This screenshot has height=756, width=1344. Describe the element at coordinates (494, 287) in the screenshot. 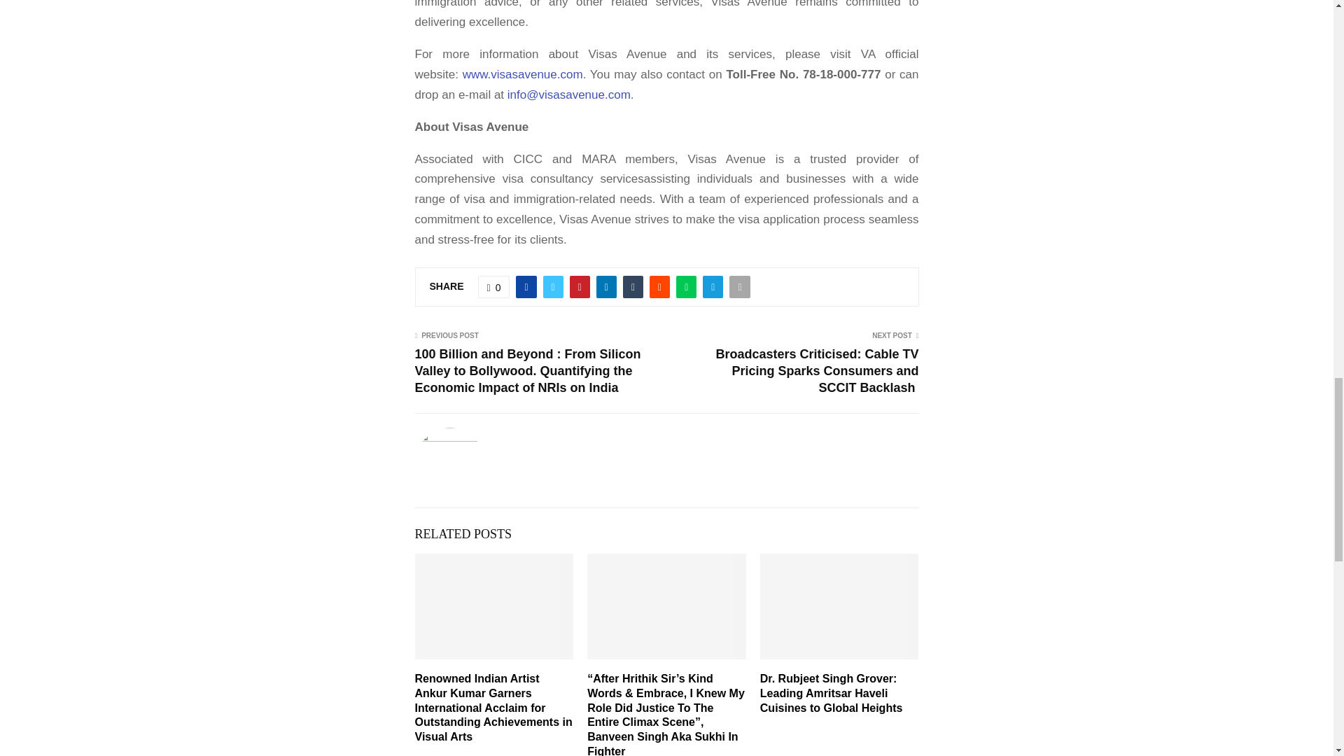

I see `Like` at that location.